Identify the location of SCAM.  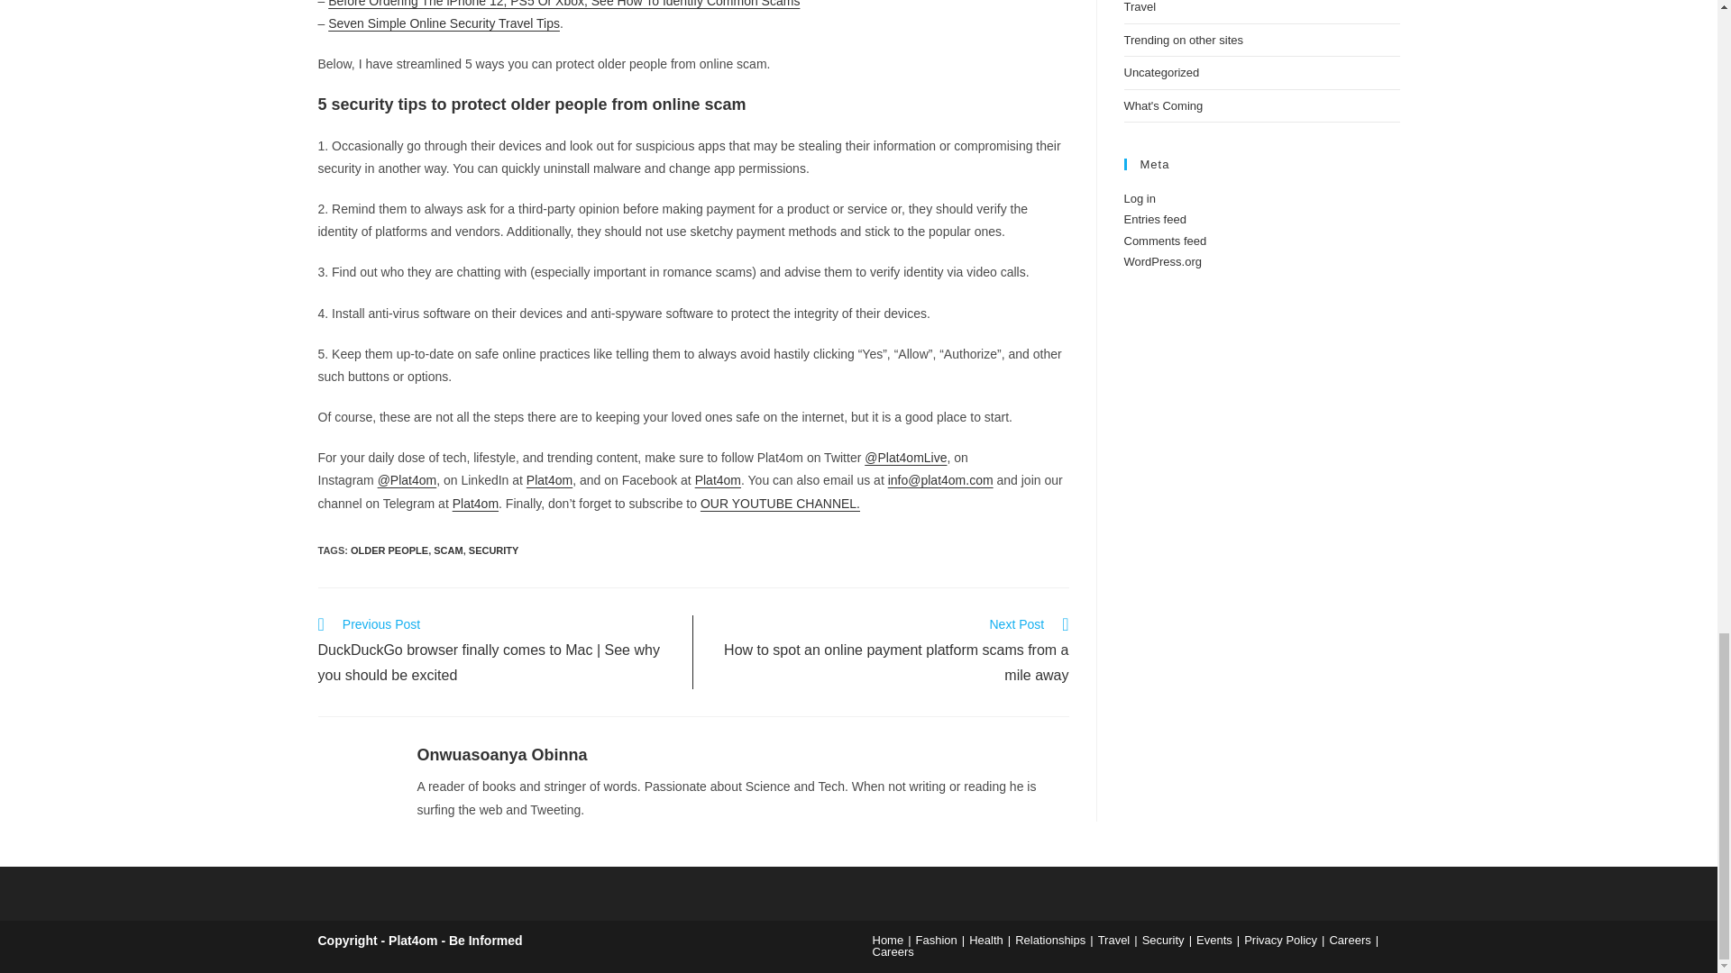
(447, 550).